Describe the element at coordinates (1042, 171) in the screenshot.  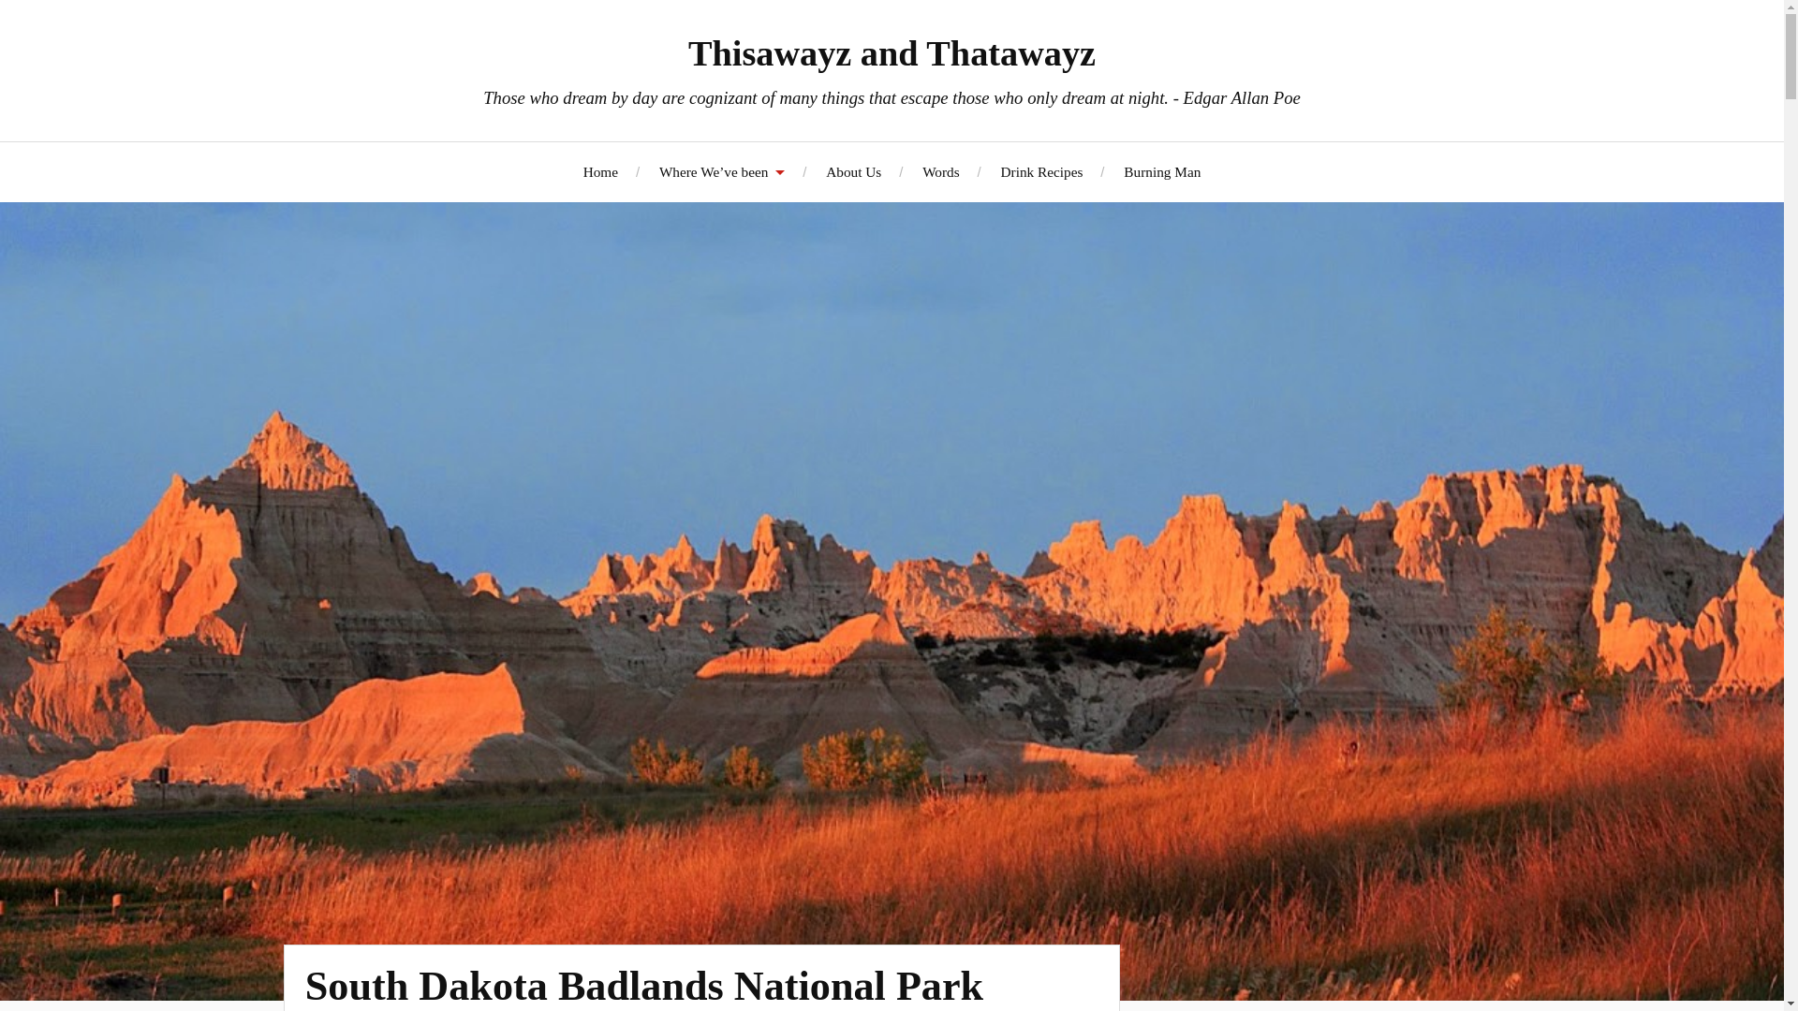
I see `Drink Recipes` at that location.